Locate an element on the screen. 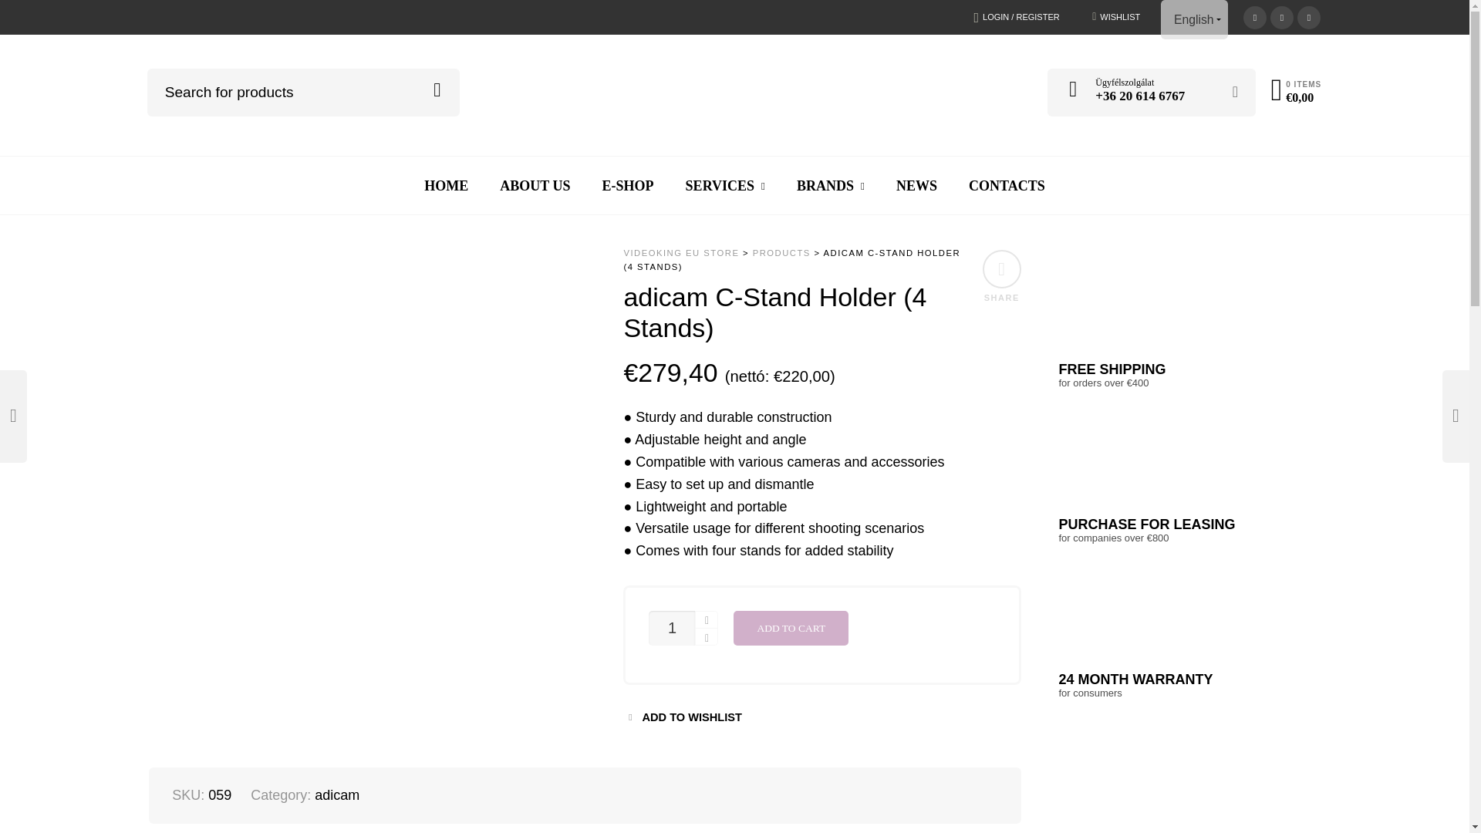 Image resolution: width=1481 pixels, height=833 pixels. 059.png is located at coordinates (179, 639).